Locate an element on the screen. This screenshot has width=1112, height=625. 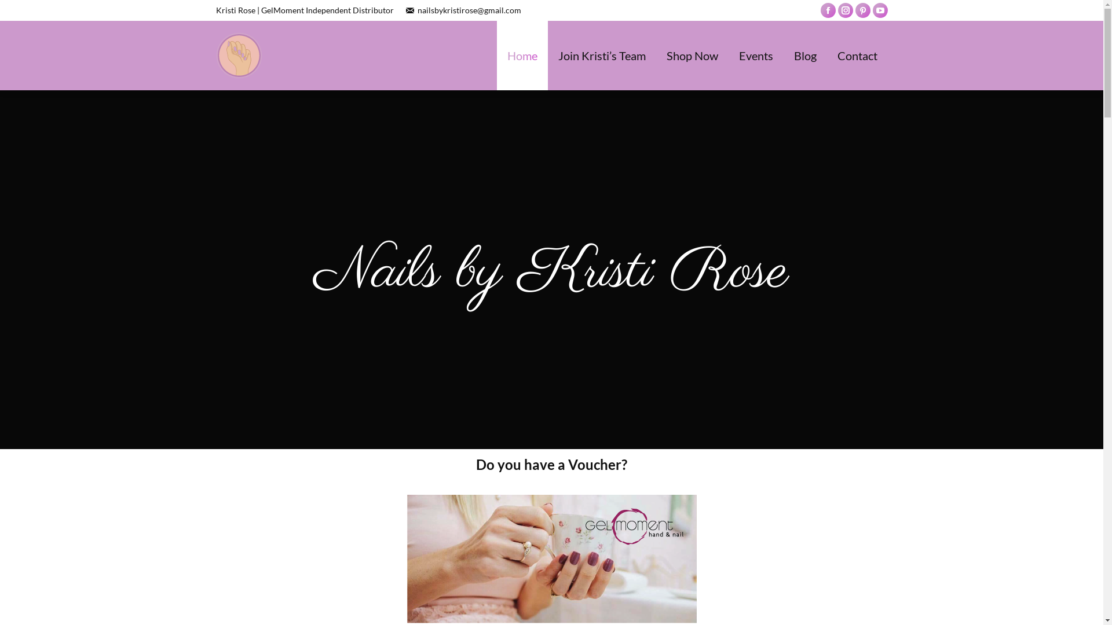
Events is located at coordinates (756, 56).